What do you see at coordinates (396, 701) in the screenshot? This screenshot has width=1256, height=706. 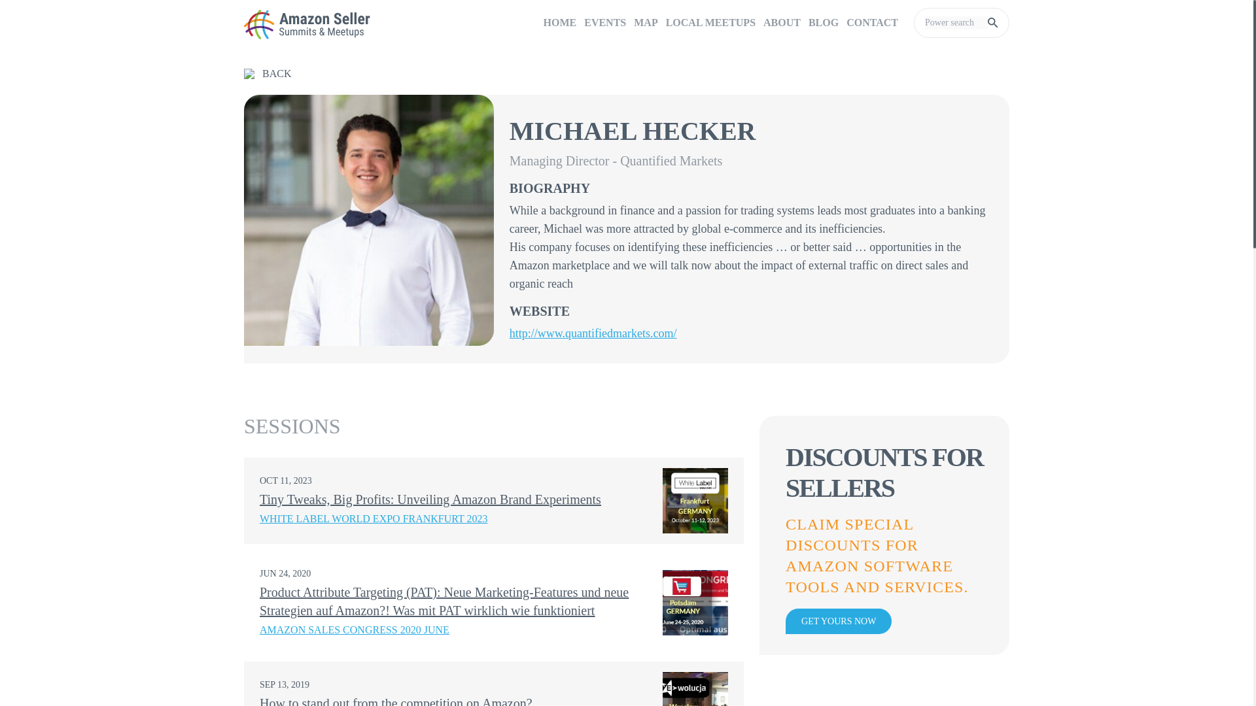 I see `How to stand out from the competition on Amazon?` at bounding box center [396, 701].